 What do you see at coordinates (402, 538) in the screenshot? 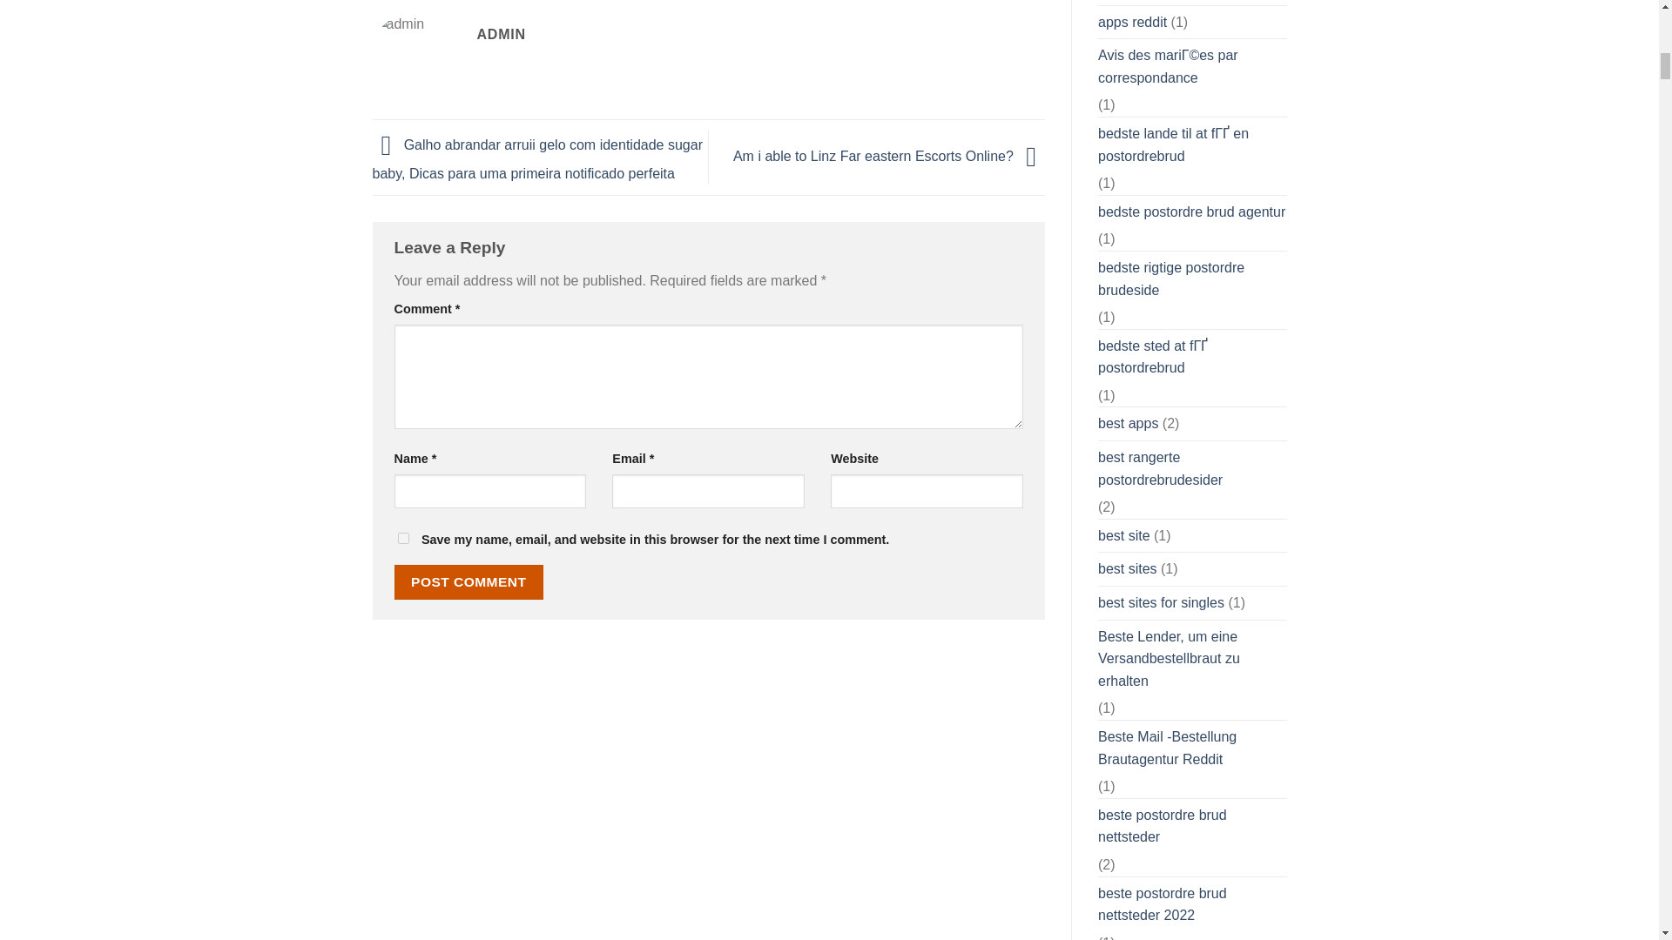
I see `yes` at bounding box center [402, 538].